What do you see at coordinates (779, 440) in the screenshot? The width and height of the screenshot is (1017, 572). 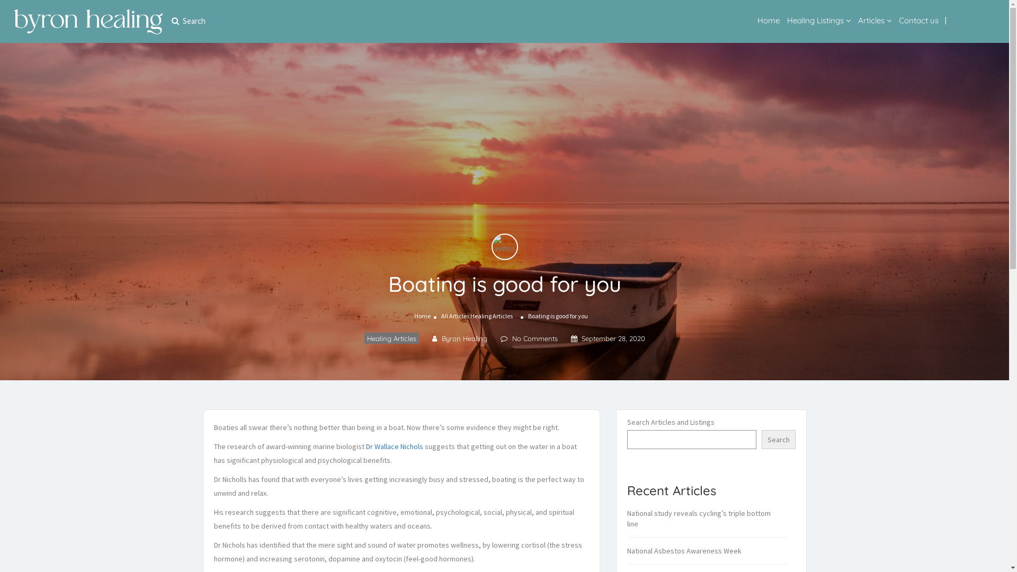 I see `Search` at bounding box center [779, 440].